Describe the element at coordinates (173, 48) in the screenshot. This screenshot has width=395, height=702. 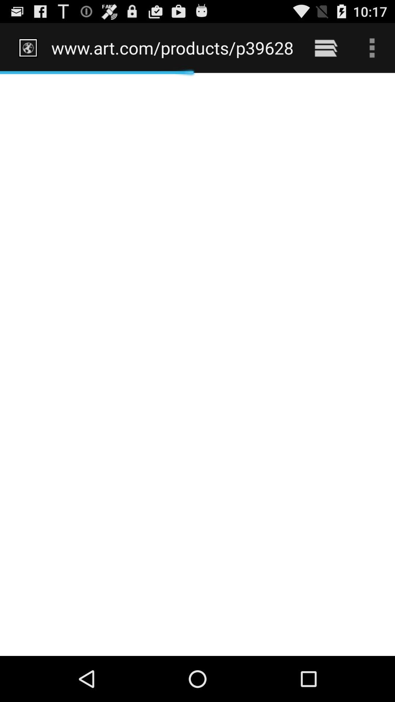
I see `click the www art com` at that location.